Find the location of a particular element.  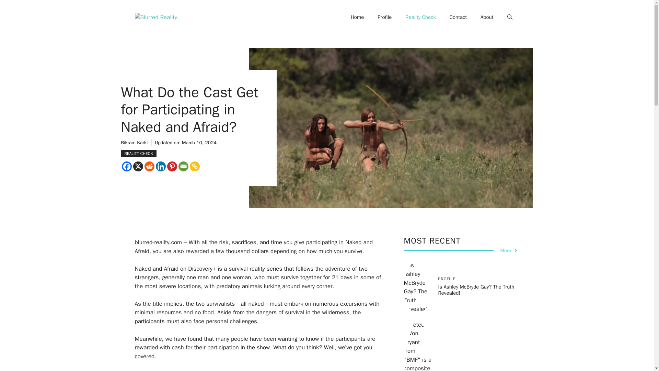

About is located at coordinates (487, 17).